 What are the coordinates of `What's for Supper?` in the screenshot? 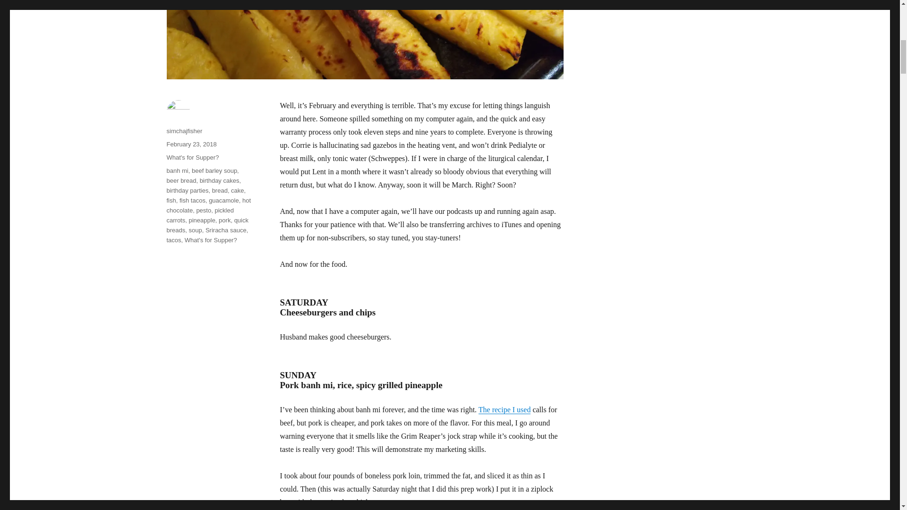 It's located at (192, 158).